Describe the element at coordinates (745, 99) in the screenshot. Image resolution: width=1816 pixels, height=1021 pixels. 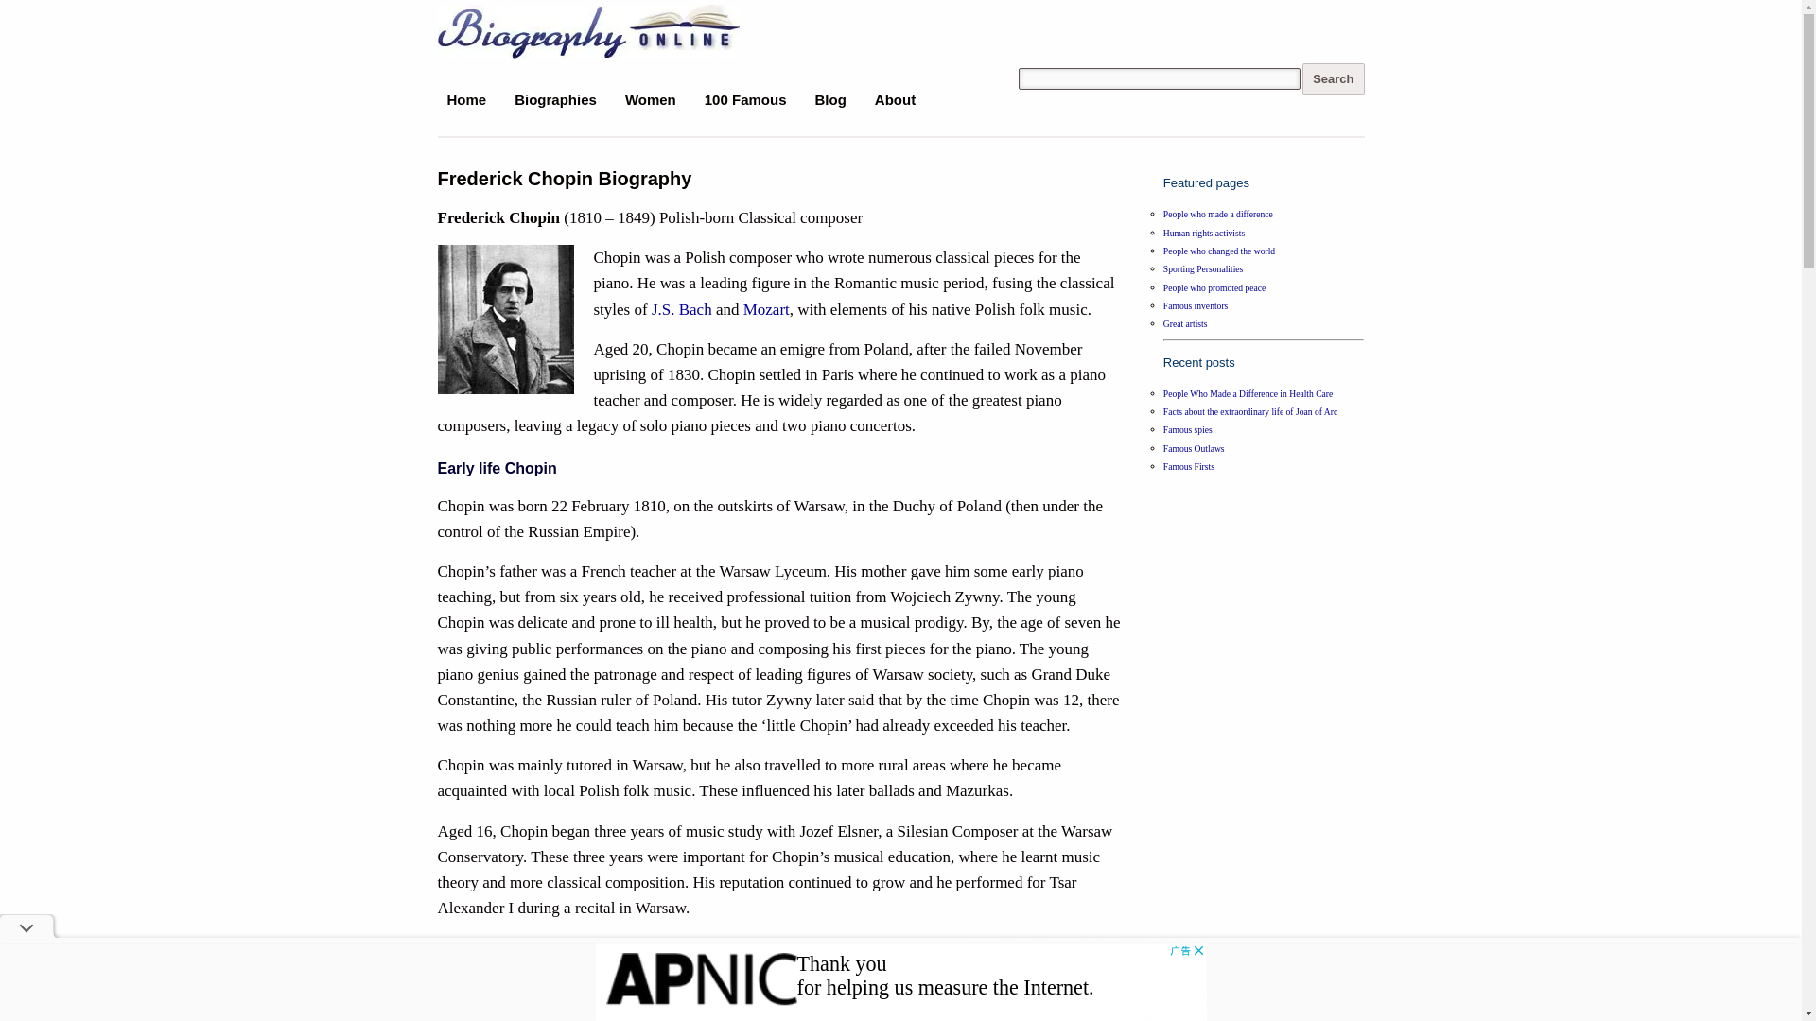
I see `100 Famous` at that location.